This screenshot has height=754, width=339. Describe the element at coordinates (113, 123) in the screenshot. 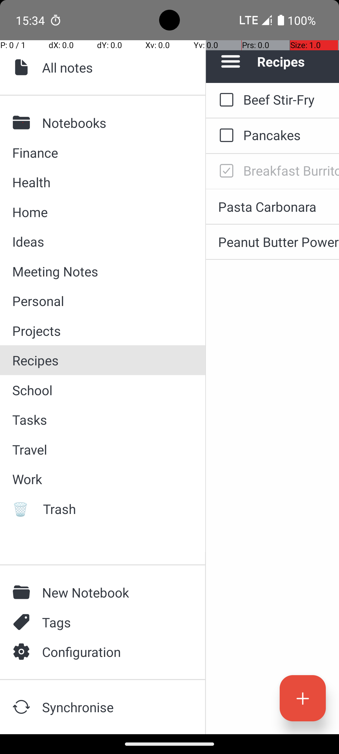

I see `Notebooks` at that location.